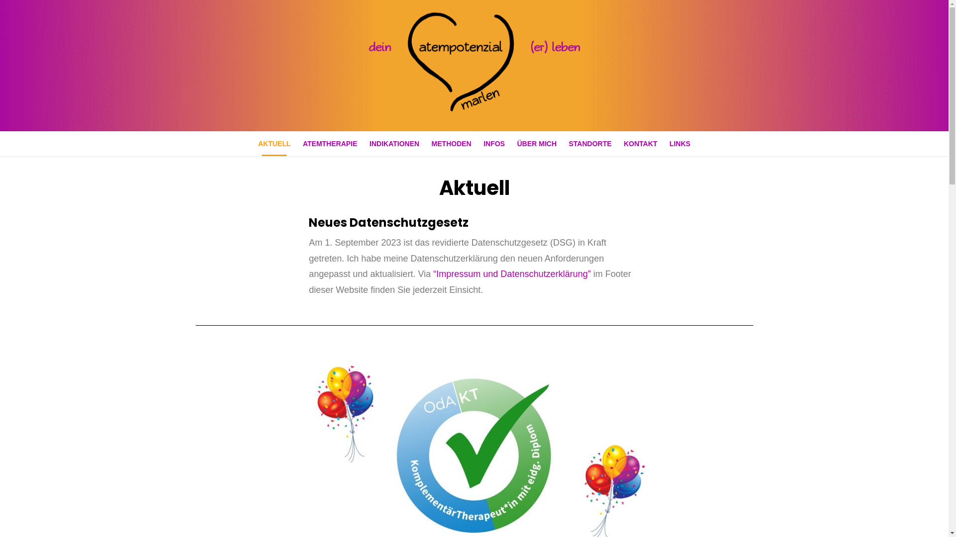  What do you see at coordinates (274, 144) in the screenshot?
I see `AKTUELL` at bounding box center [274, 144].